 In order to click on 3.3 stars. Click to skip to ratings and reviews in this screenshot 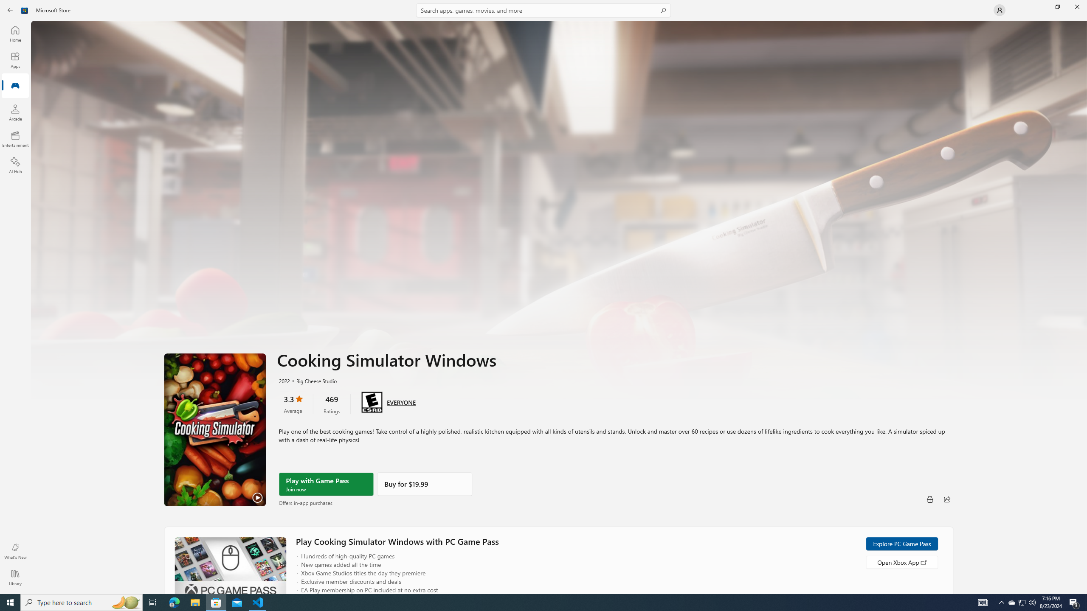, I will do `click(293, 404)`.